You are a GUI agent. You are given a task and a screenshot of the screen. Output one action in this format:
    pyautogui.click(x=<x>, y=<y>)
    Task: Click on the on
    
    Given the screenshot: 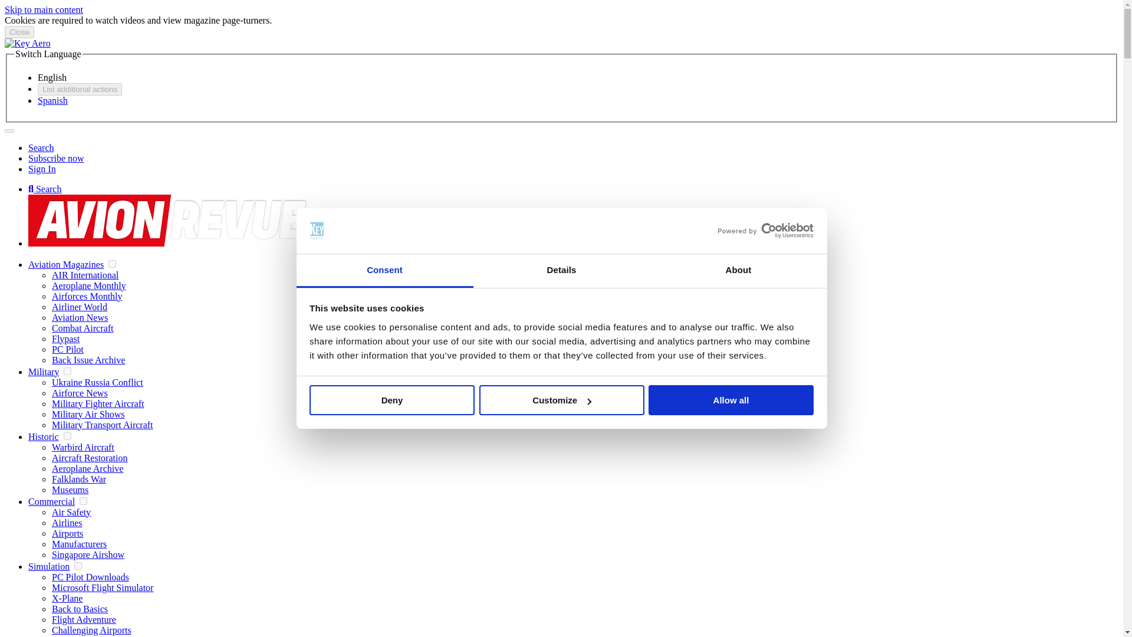 What is the action you would take?
    pyautogui.click(x=112, y=263)
    